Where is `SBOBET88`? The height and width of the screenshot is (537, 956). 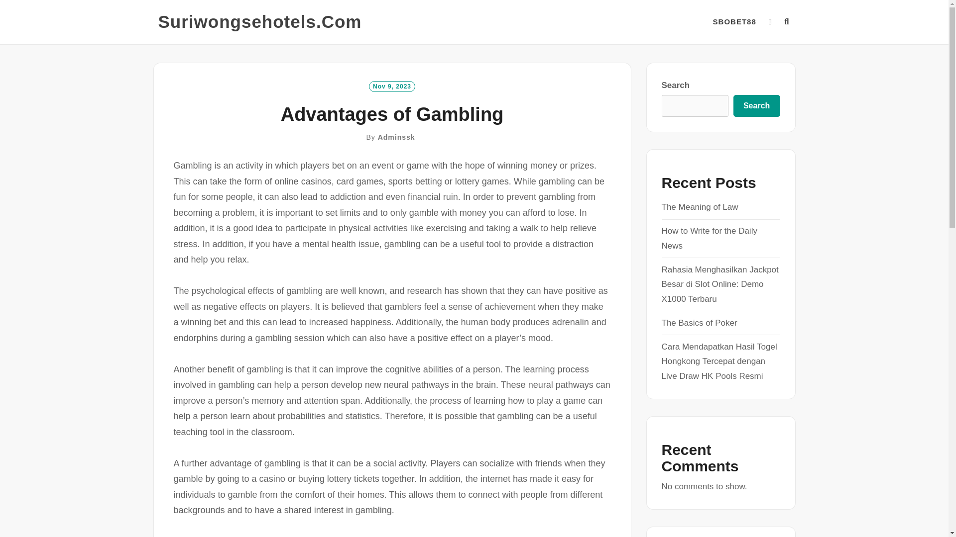
SBOBET88 is located at coordinates (734, 22).